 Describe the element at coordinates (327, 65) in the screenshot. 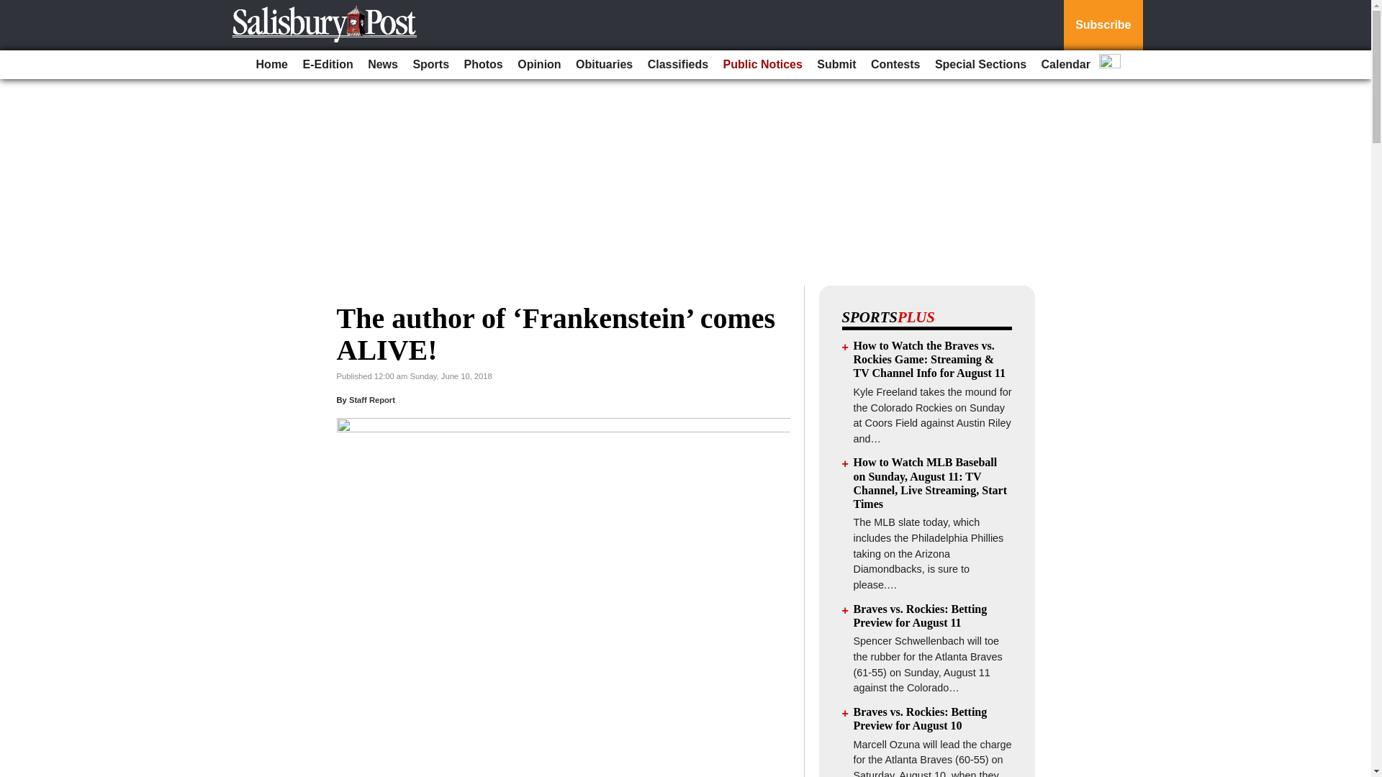

I see `E-Edition` at that location.